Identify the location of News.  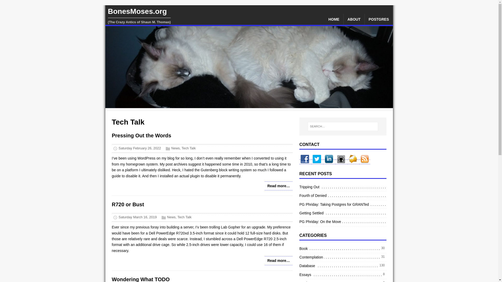
(175, 148).